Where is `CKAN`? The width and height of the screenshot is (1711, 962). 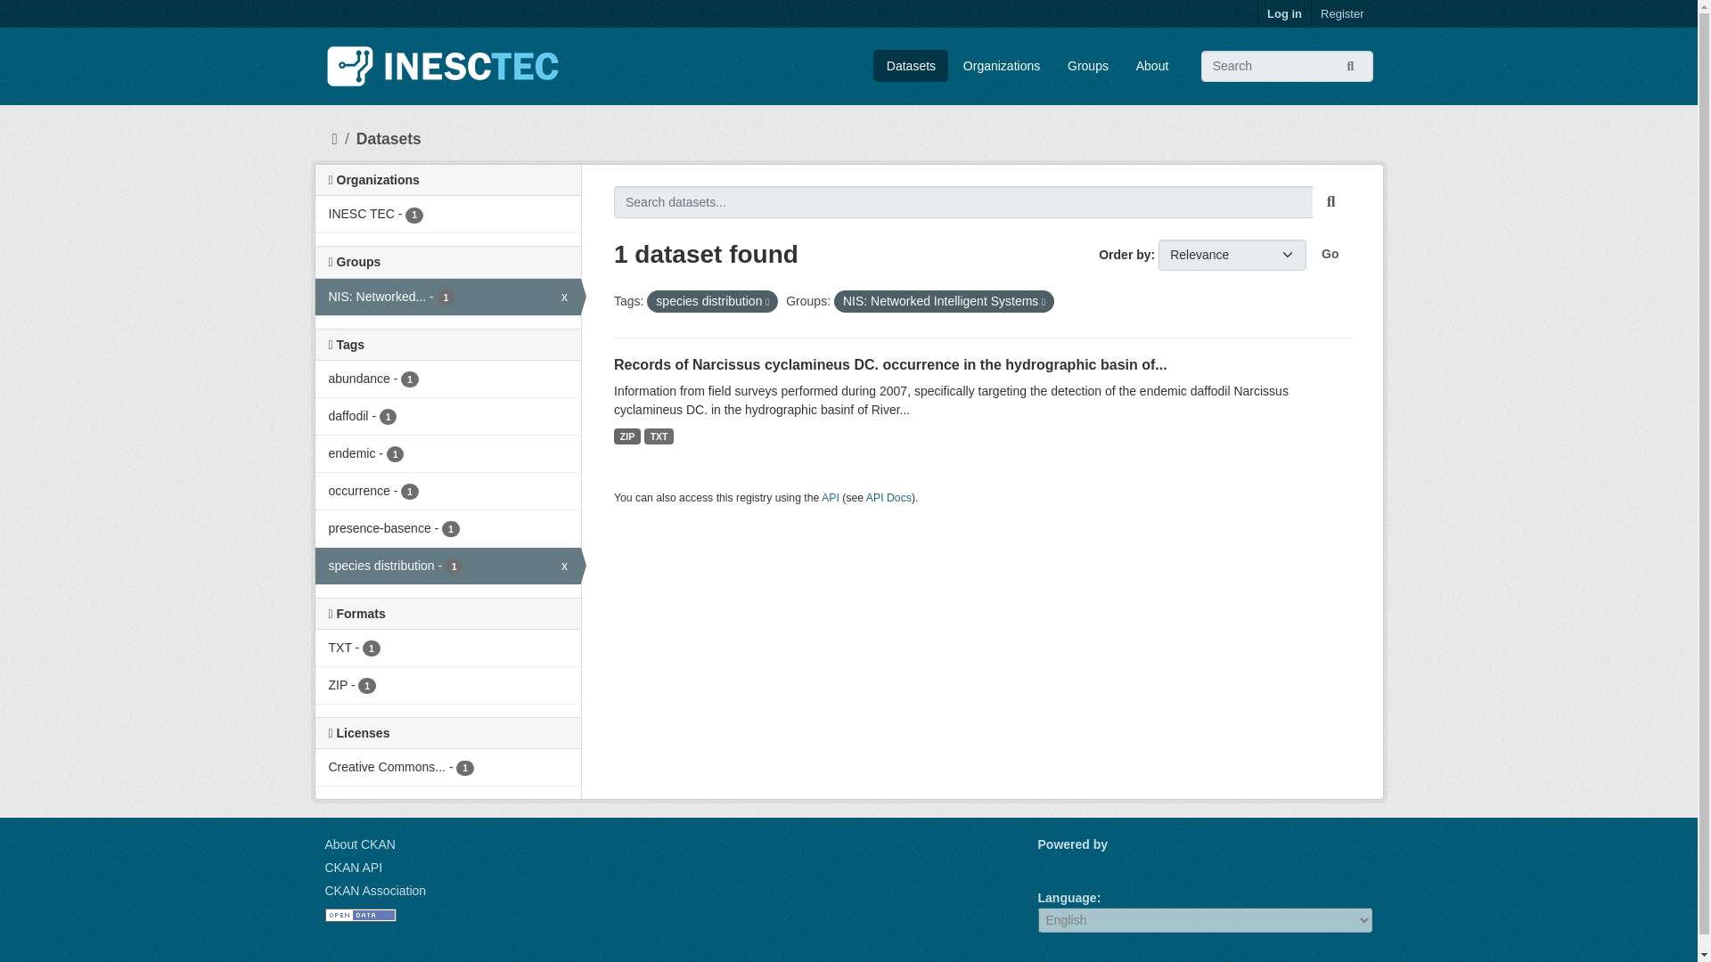
CKAN is located at coordinates (1068, 865).